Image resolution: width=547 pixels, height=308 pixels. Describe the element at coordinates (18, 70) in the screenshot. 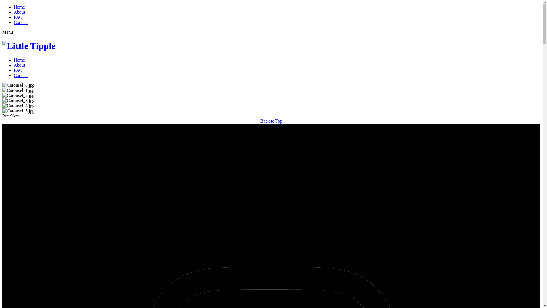

I see `FAQ` at that location.